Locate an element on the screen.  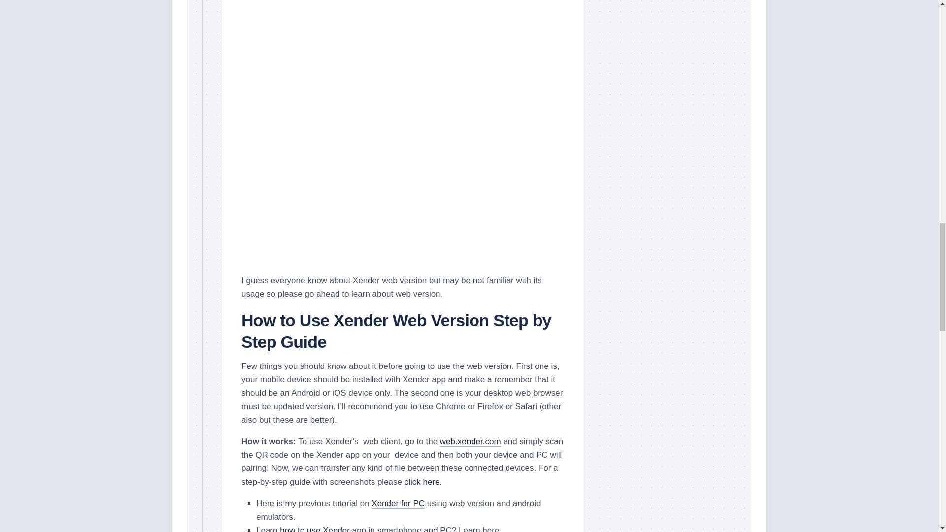
Xender for PC is located at coordinates (398, 503).